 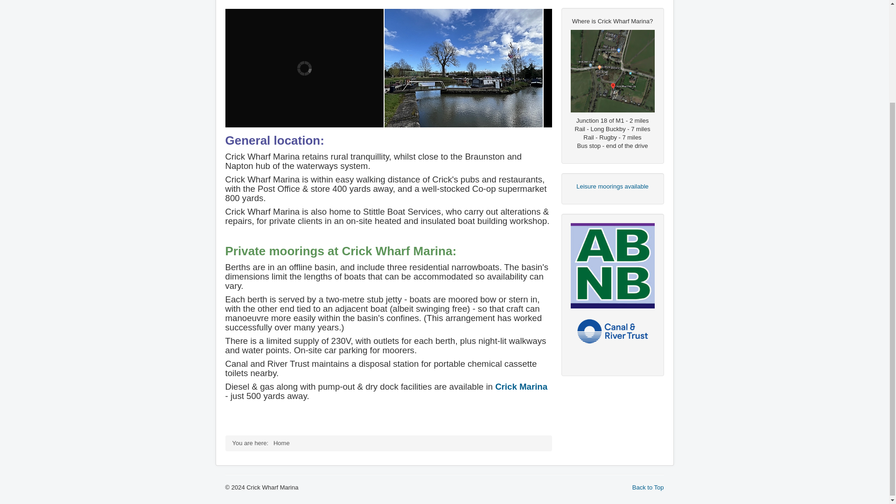 What do you see at coordinates (612, 71) in the screenshot?
I see `Crick Wharf Marina map` at bounding box center [612, 71].